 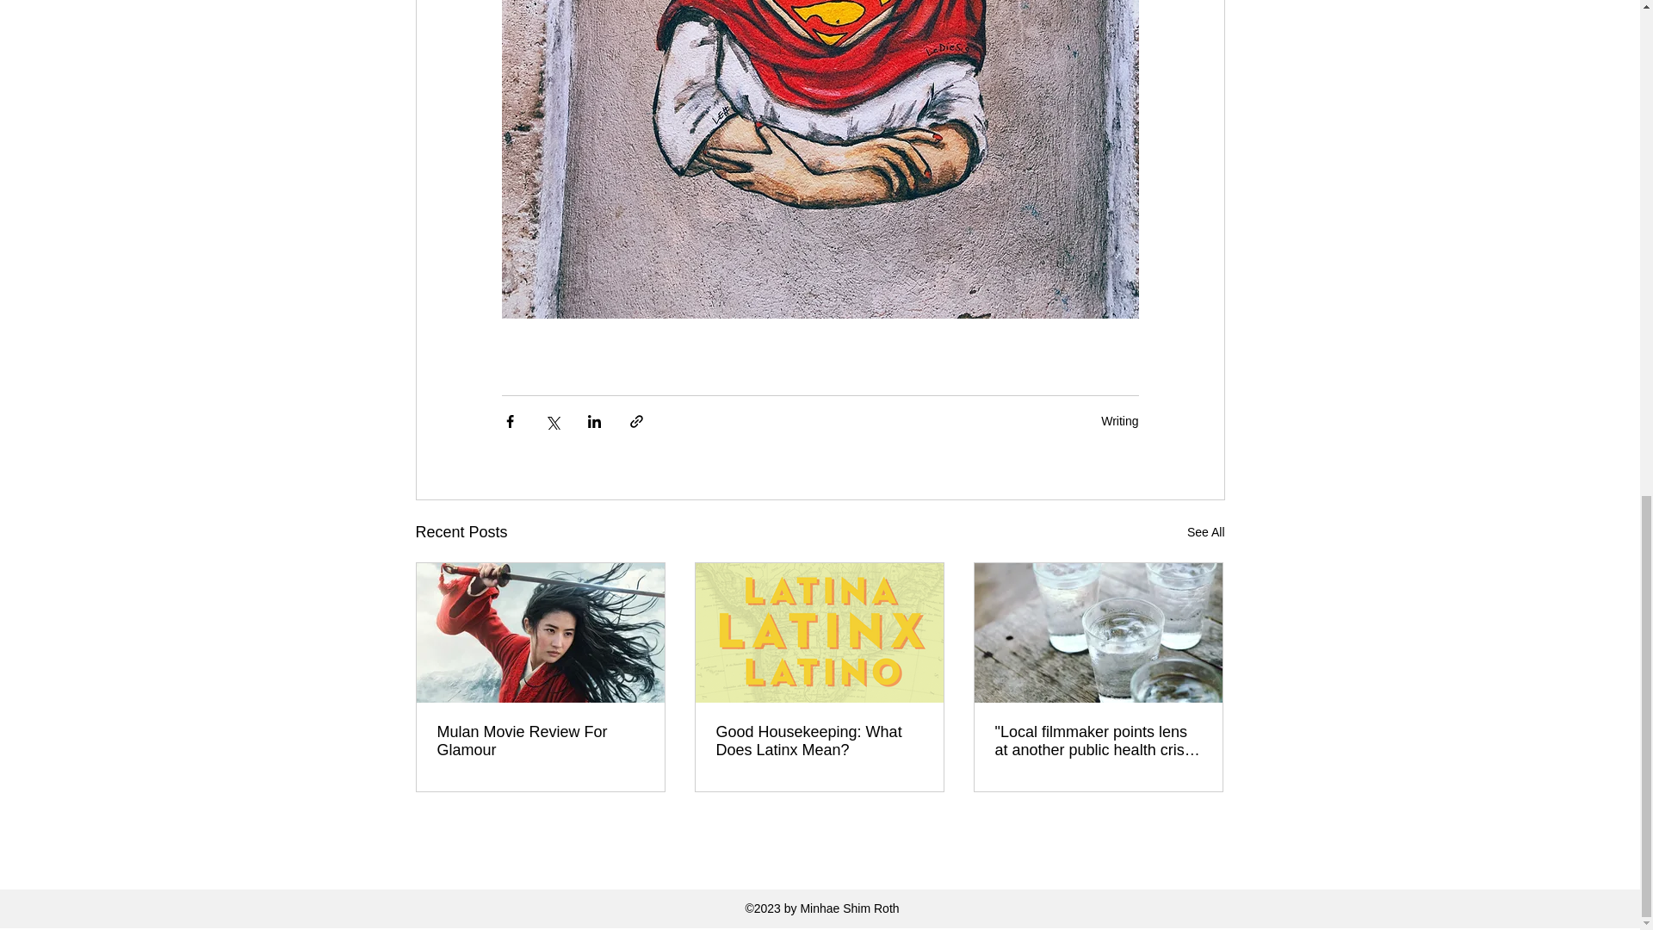 What do you see at coordinates (541, 741) in the screenshot?
I see `Mulan Movie Review For Glamour` at bounding box center [541, 741].